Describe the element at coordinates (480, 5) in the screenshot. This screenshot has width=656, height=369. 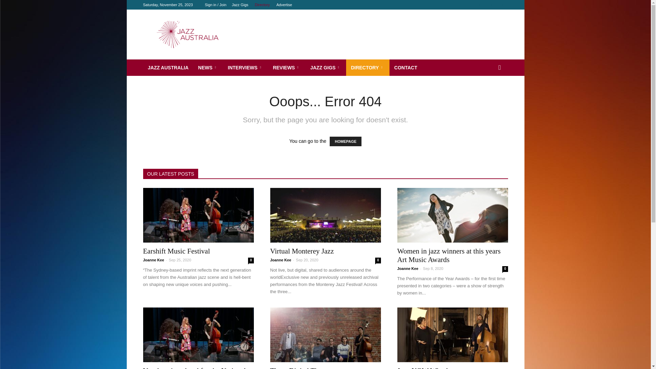
I see `Google+` at that location.